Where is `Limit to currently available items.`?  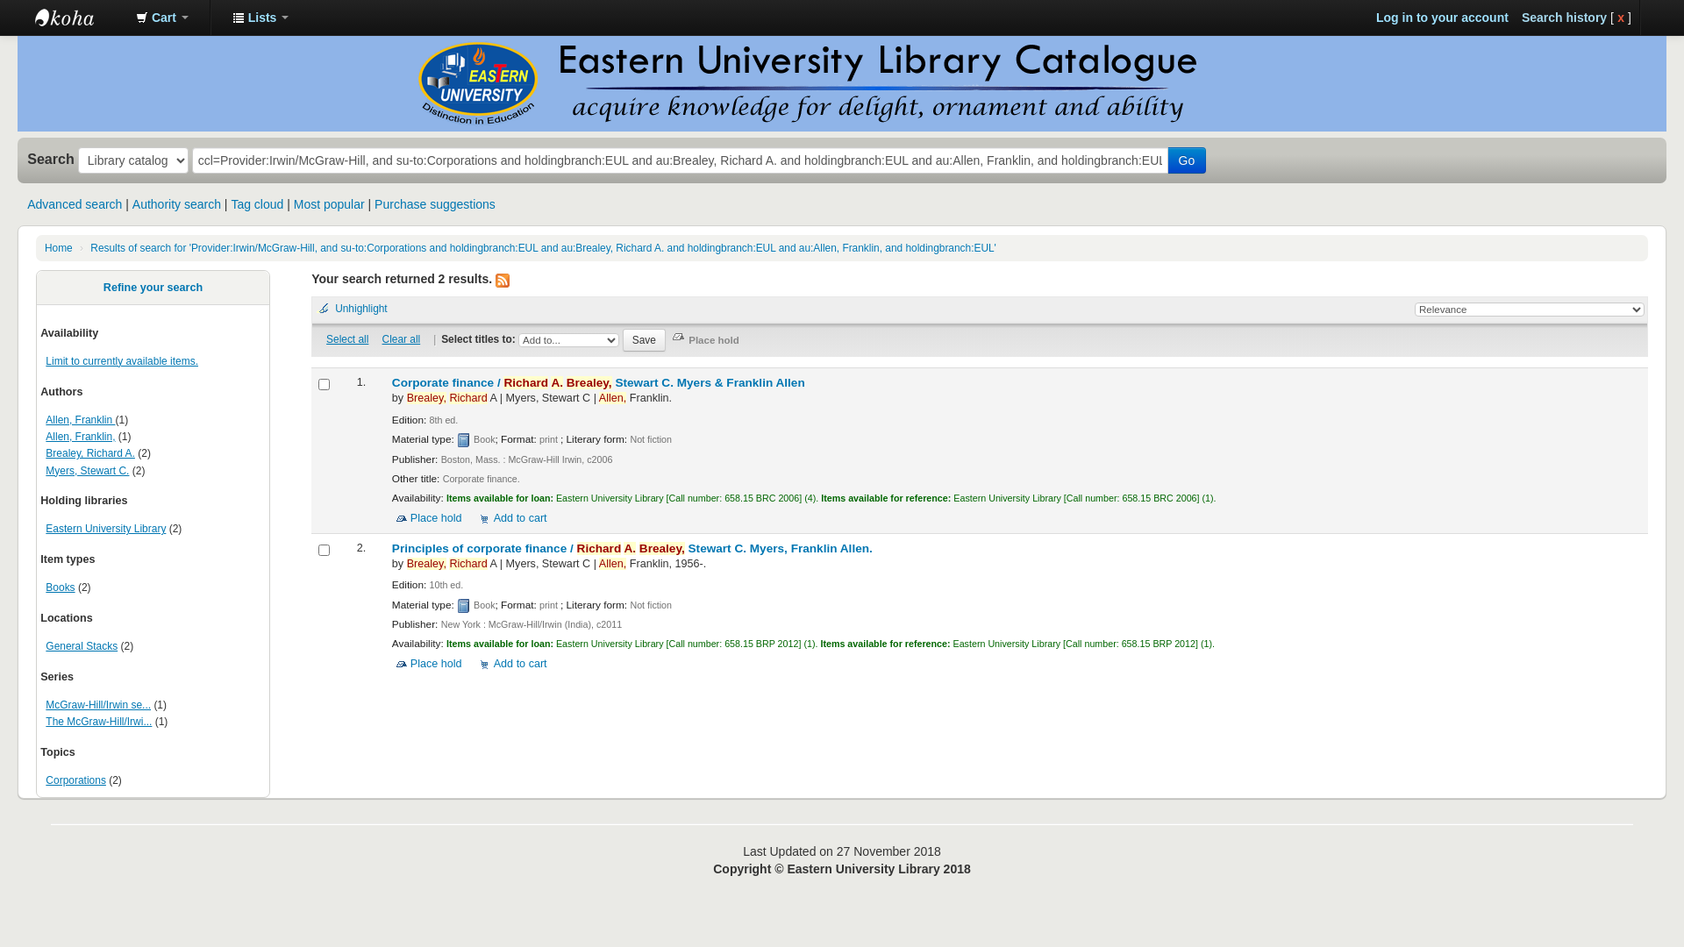 Limit to currently available items. is located at coordinates (122, 361).